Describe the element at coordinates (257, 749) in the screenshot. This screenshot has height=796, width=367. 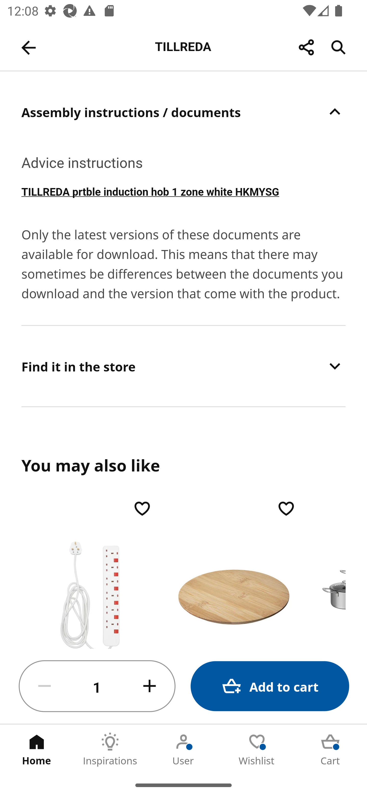
I see `Wishlist
Tab 4 of 5` at that location.